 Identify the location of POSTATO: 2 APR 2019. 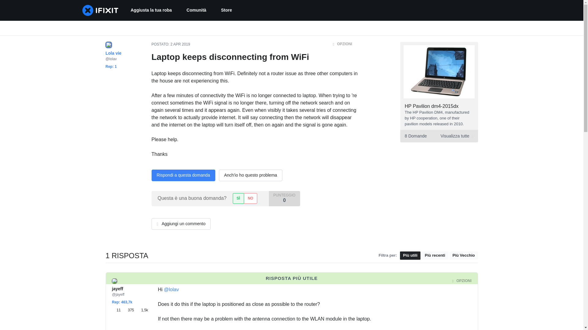
(227, 10).